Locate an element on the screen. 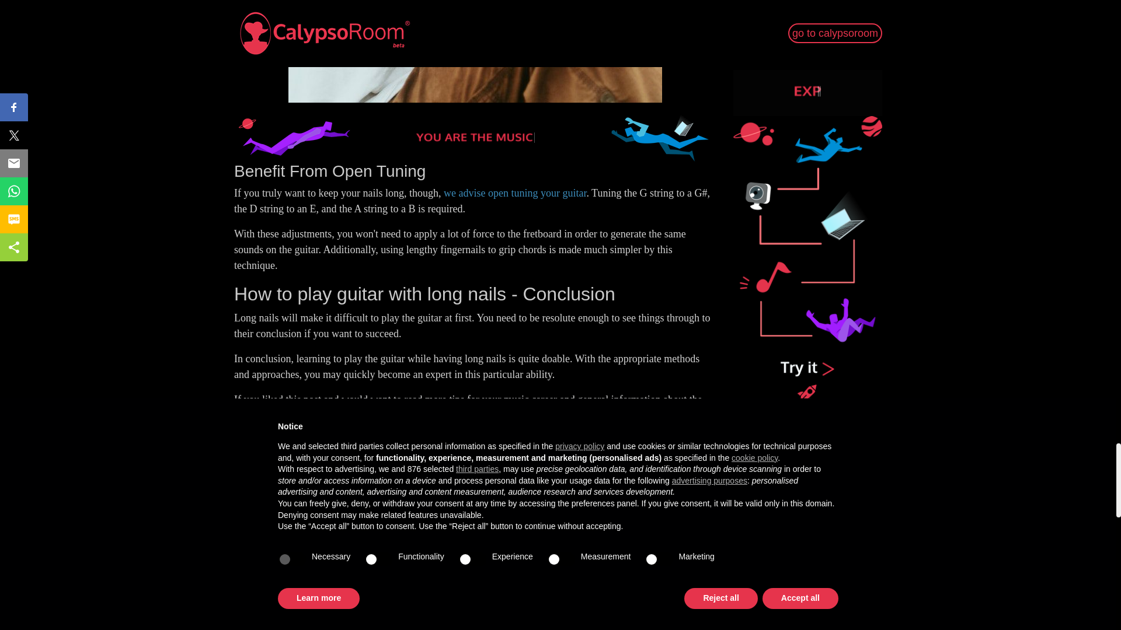  post it on CalypsoRoom is located at coordinates (565, 553).